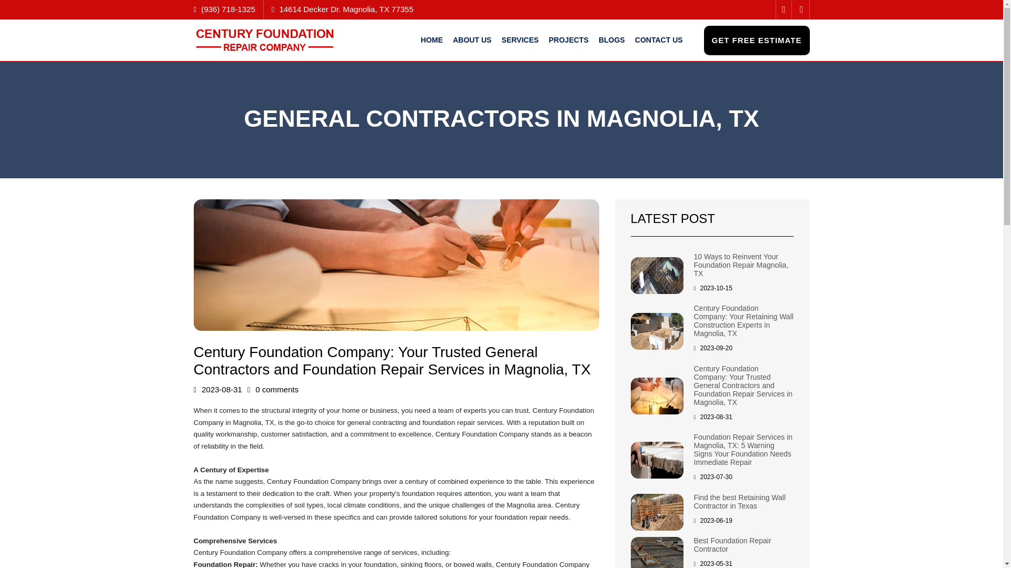 This screenshot has width=1011, height=568. Describe the element at coordinates (431, 40) in the screenshot. I see `HOME` at that location.